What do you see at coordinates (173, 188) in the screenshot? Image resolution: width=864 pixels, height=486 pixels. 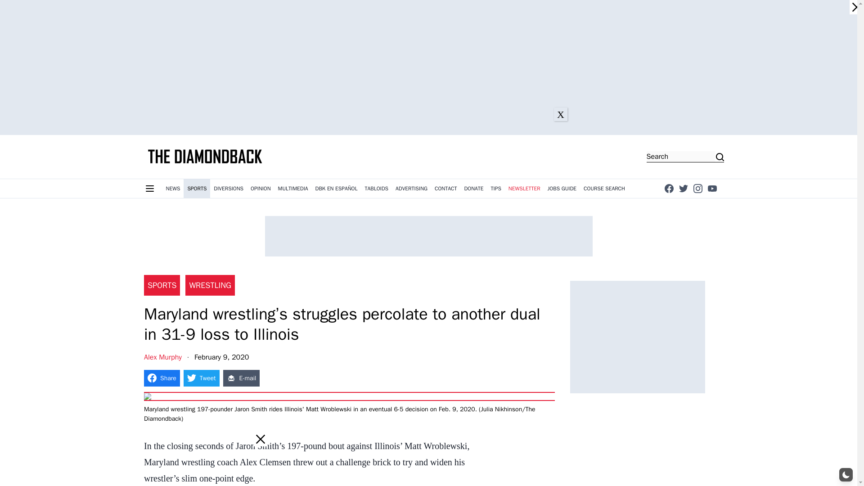 I see `NEWS` at bounding box center [173, 188].